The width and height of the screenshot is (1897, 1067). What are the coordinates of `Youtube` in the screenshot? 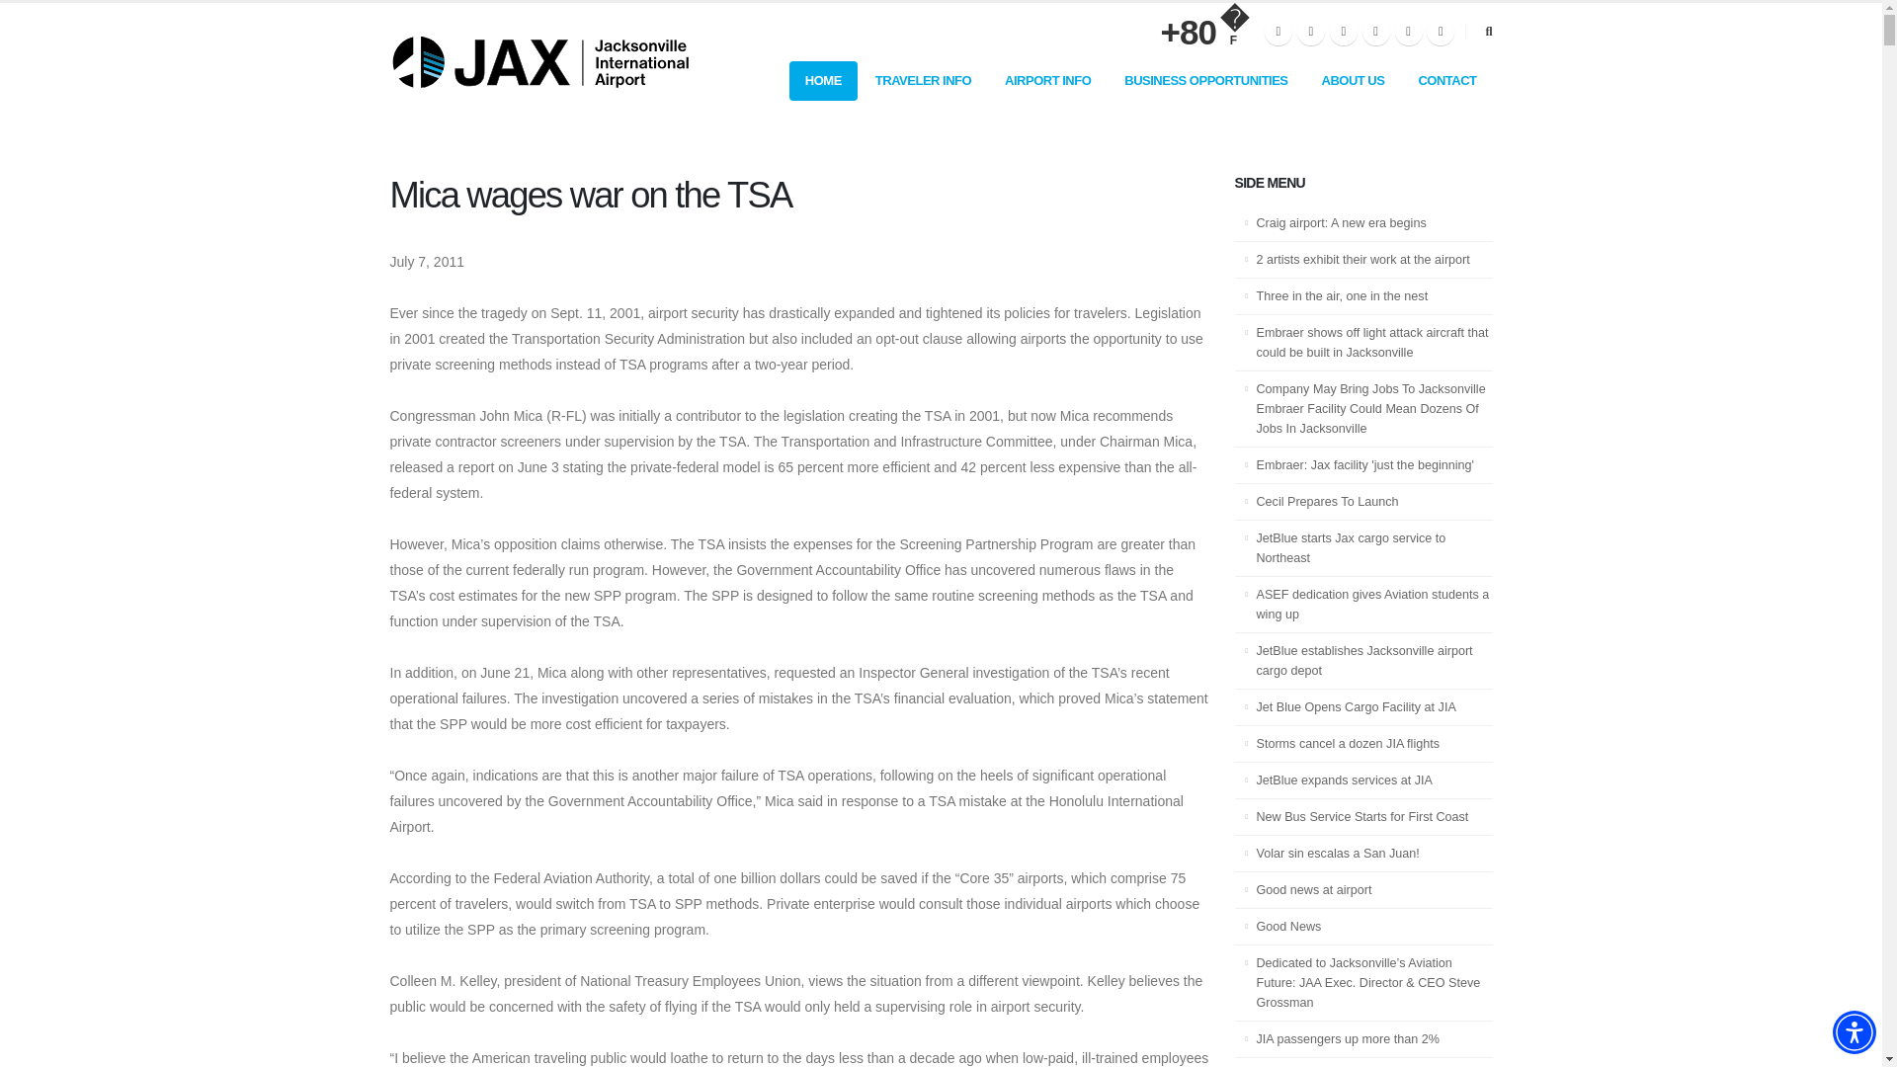 It's located at (1375, 32).